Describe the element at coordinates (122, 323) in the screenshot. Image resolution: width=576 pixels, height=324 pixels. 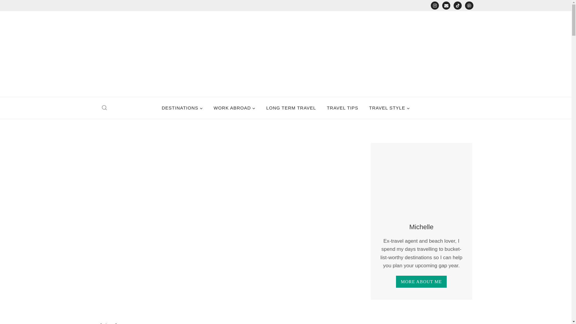
I see `Japan` at that location.